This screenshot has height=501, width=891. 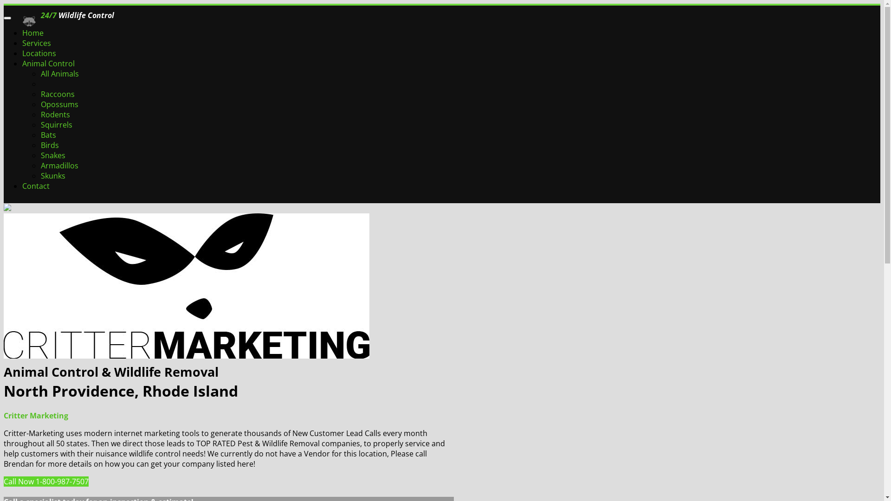 What do you see at coordinates (33, 33) in the screenshot?
I see `Home` at bounding box center [33, 33].